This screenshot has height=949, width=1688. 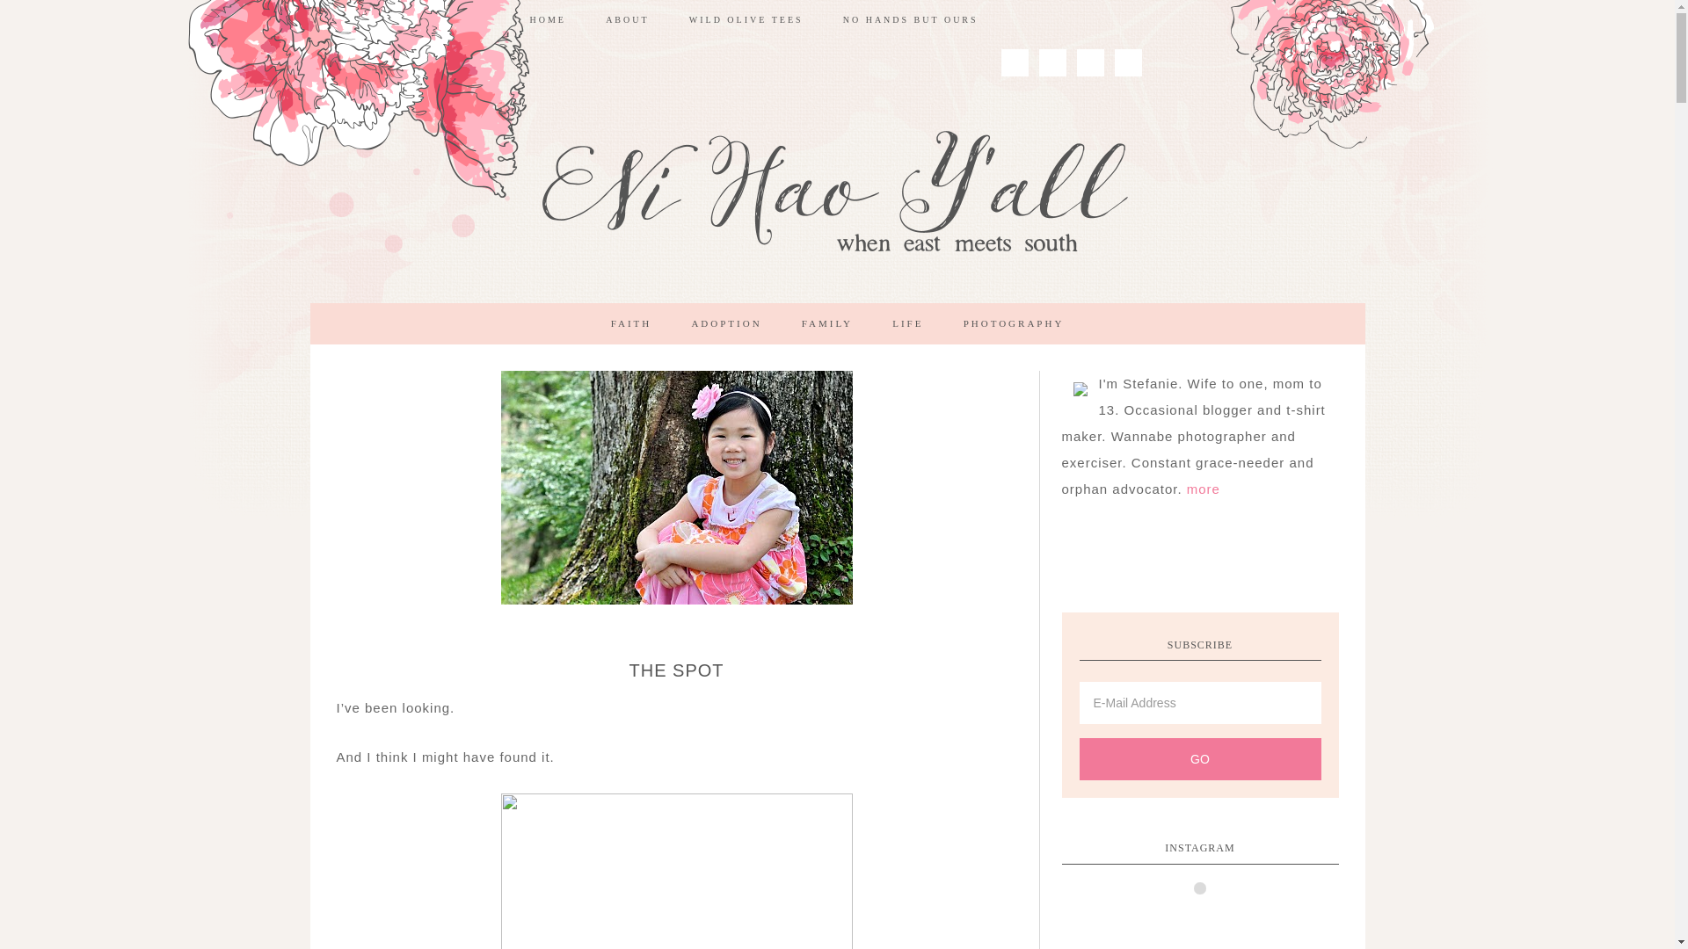 What do you see at coordinates (827, 323) in the screenshot?
I see `FAMILY` at bounding box center [827, 323].